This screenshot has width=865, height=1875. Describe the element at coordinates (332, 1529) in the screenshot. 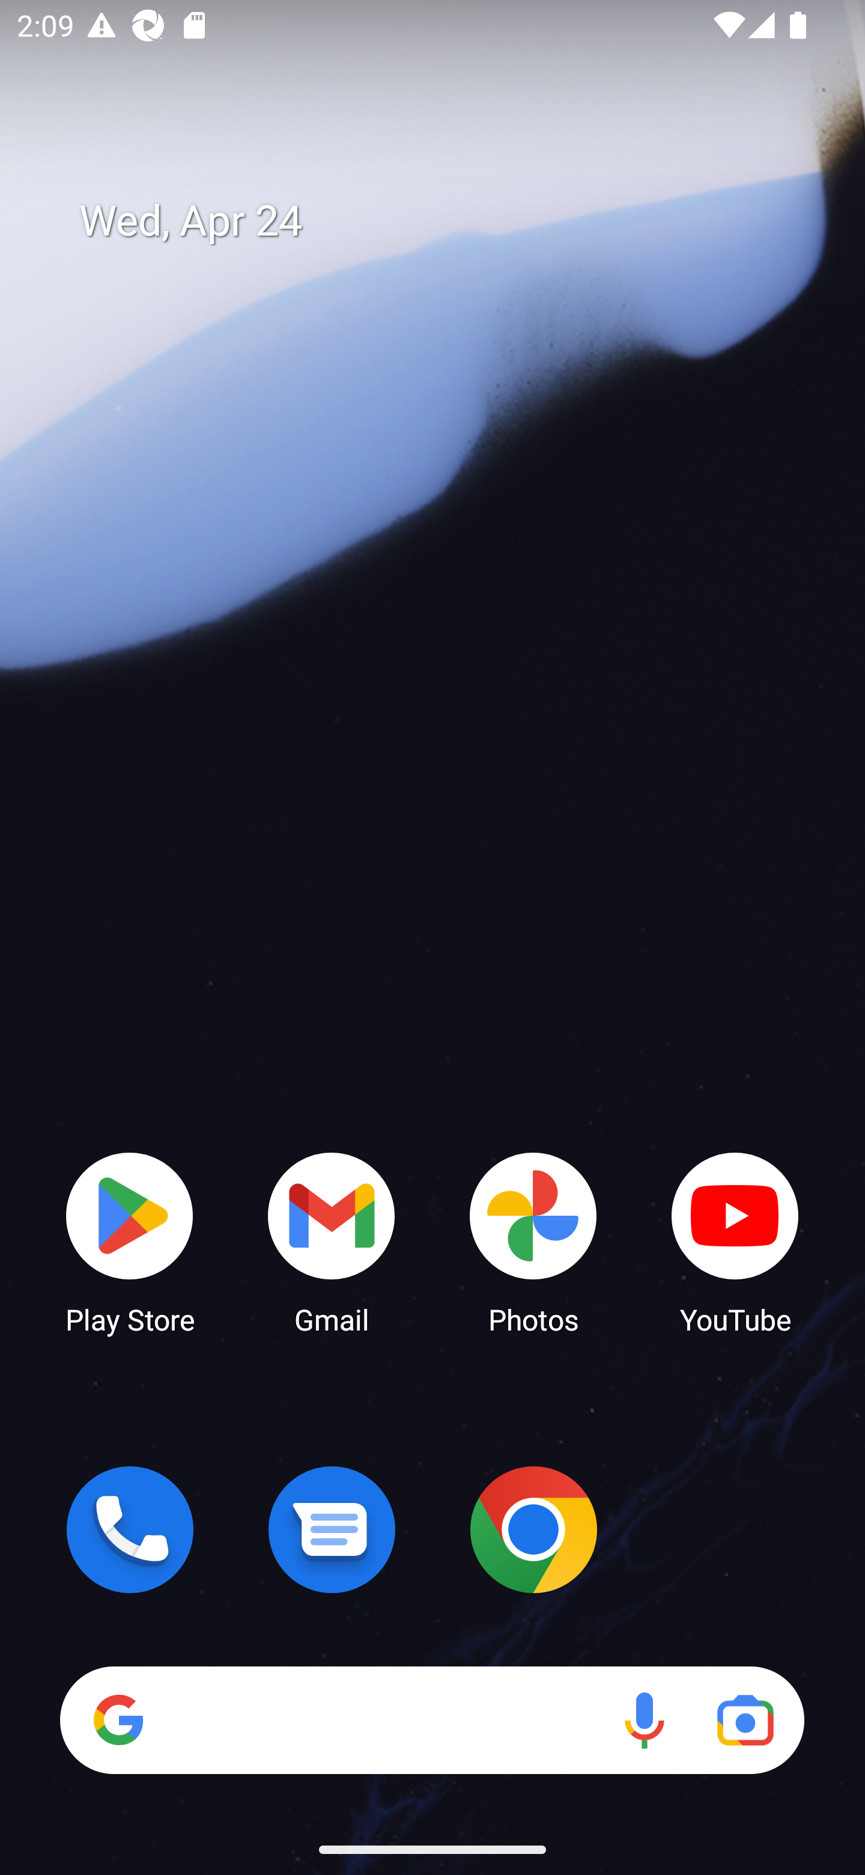

I see `Messages` at that location.